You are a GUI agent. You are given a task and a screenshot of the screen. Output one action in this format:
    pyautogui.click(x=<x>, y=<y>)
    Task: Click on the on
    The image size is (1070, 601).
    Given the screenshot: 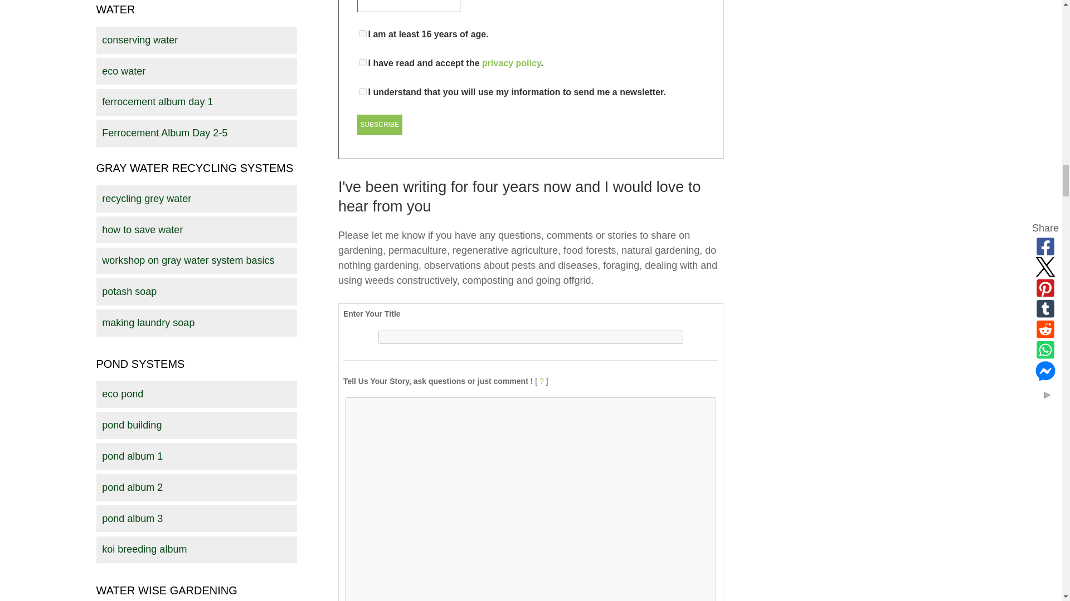 What is the action you would take?
    pyautogui.click(x=363, y=91)
    